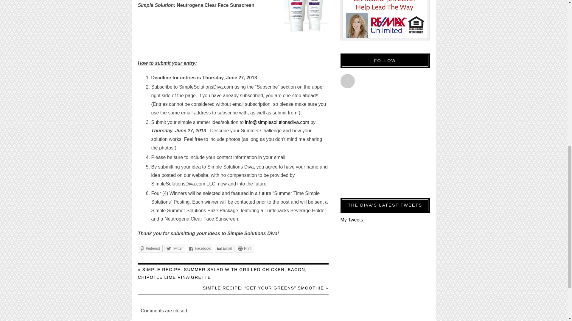 The height and width of the screenshot is (321, 572). What do you see at coordinates (175, 248) in the screenshot?
I see `Twitter` at bounding box center [175, 248].